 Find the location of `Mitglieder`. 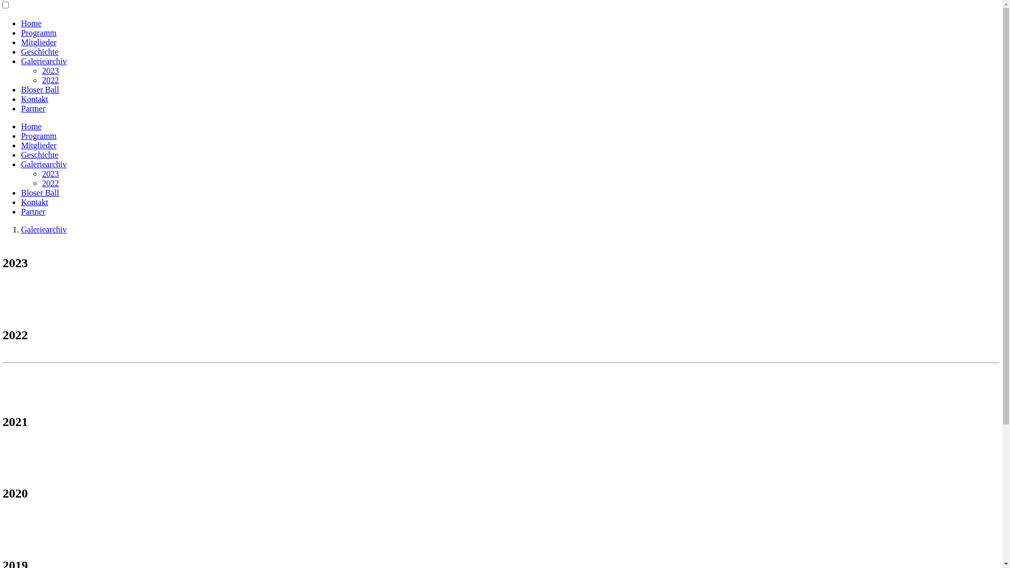

Mitglieder is located at coordinates (39, 42).